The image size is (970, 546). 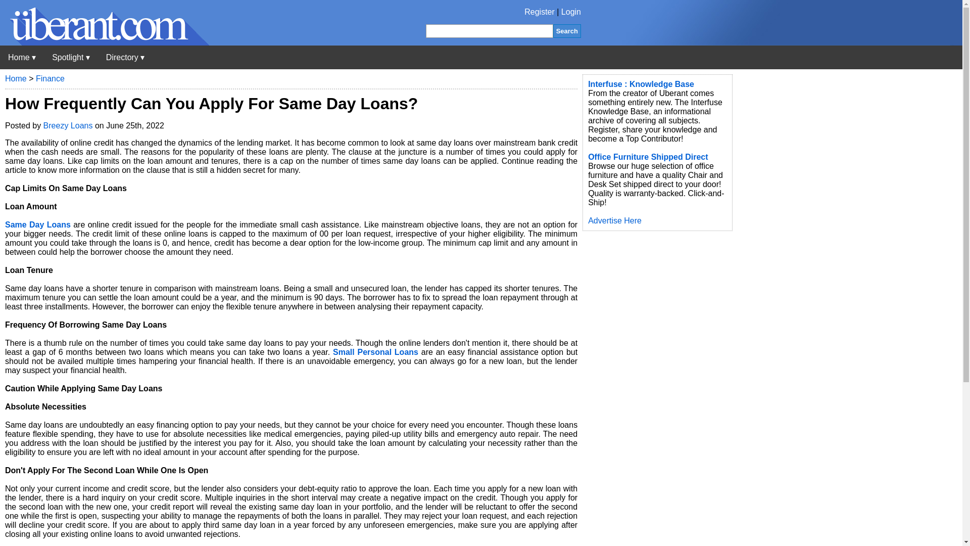 What do you see at coordinates (105, 42) in the screenshot?
I see `Uberant` at bounding box center [105, 42].